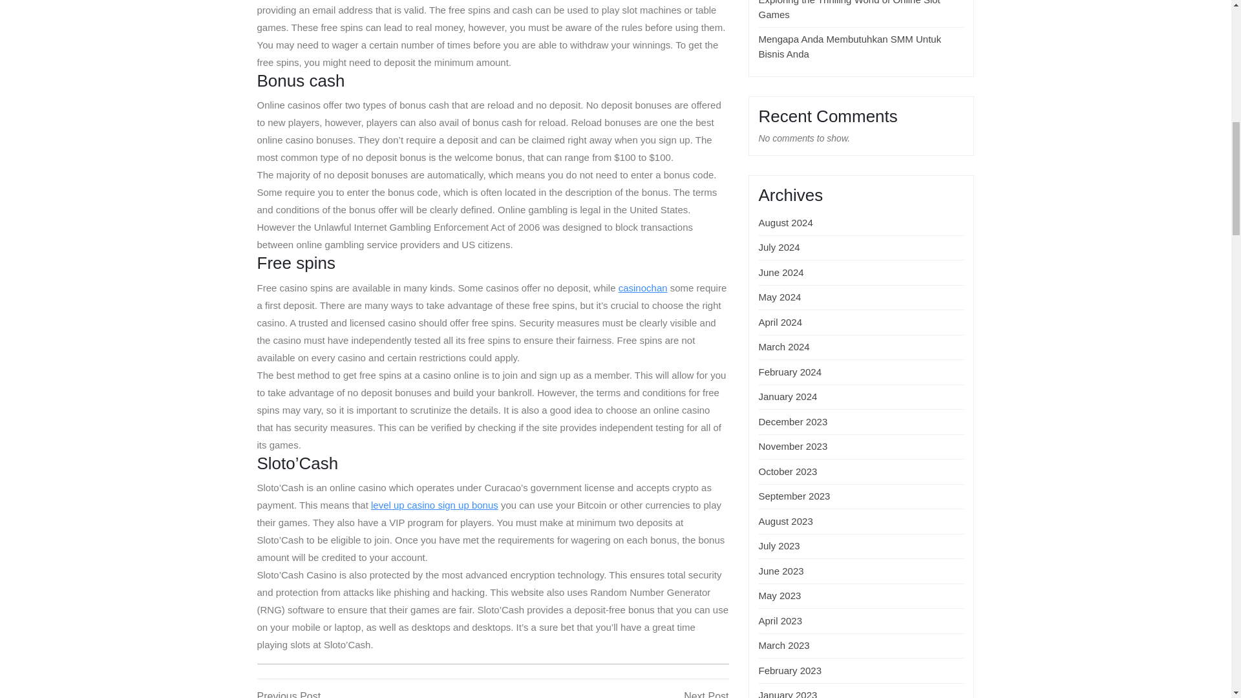 This screenshot has width=1241, height=698. What do you see at coordinates (780, 297) in the screenshot?
I see `May 2024` at bounding box center [780, 297].